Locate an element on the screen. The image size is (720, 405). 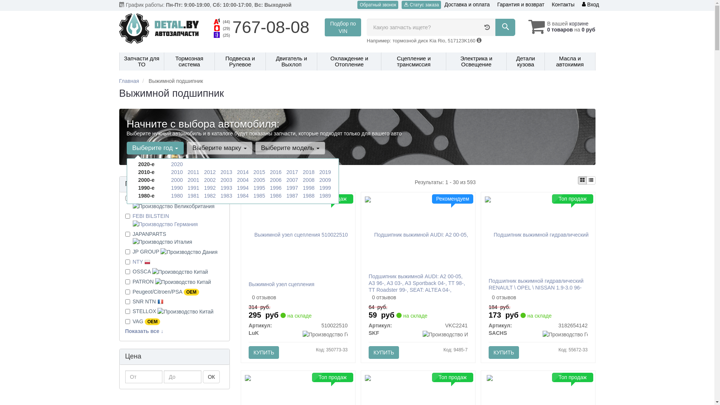
1992 is located at coordinates (210, 187).